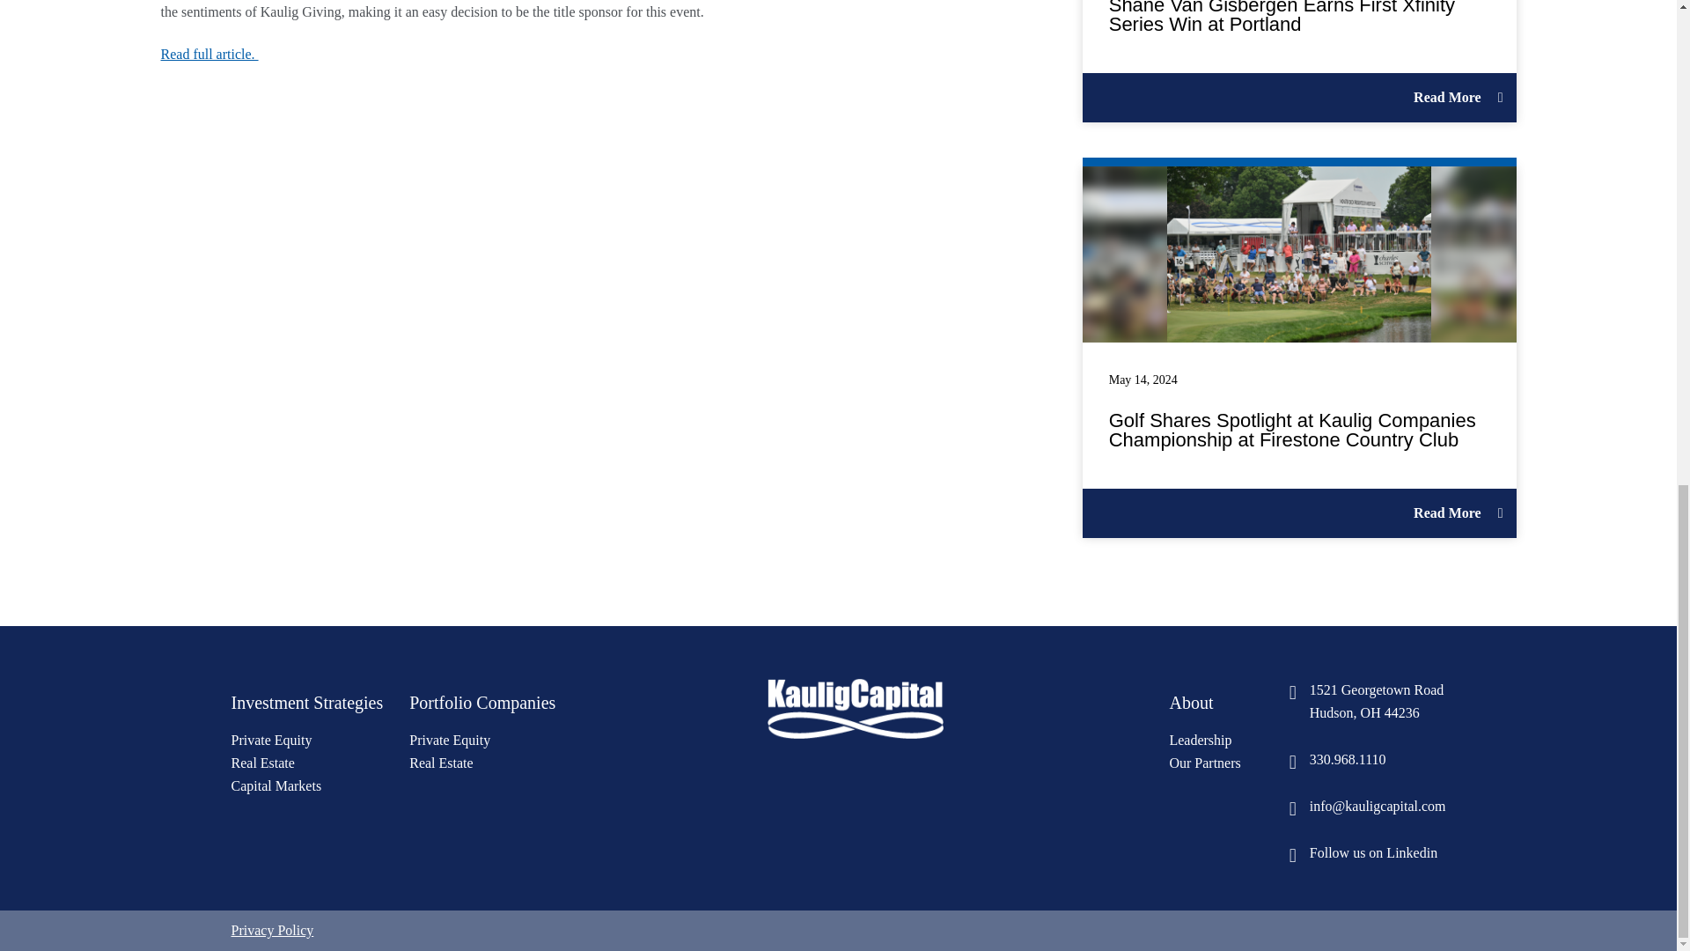  I want to click on 330.968.1110, so click(1368, 761).